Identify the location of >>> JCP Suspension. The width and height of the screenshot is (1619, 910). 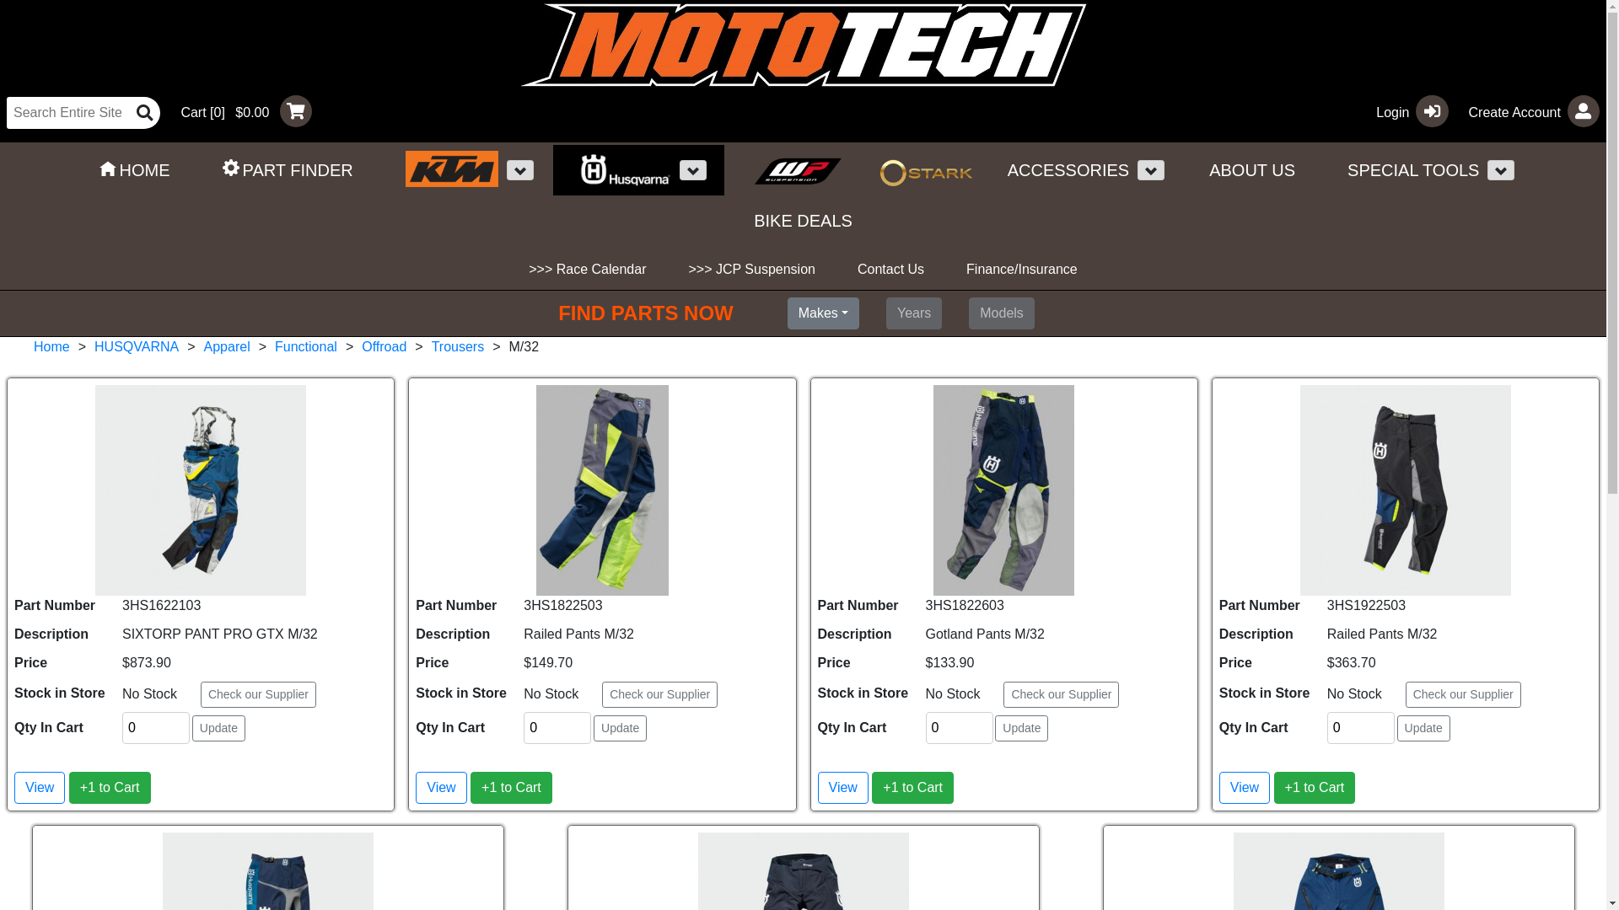
(751, 270).